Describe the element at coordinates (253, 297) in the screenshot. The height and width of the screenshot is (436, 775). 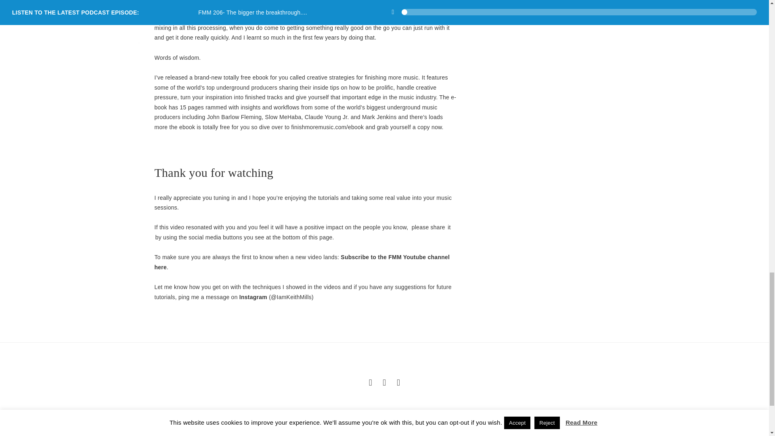
I see `Instagram` at that location.